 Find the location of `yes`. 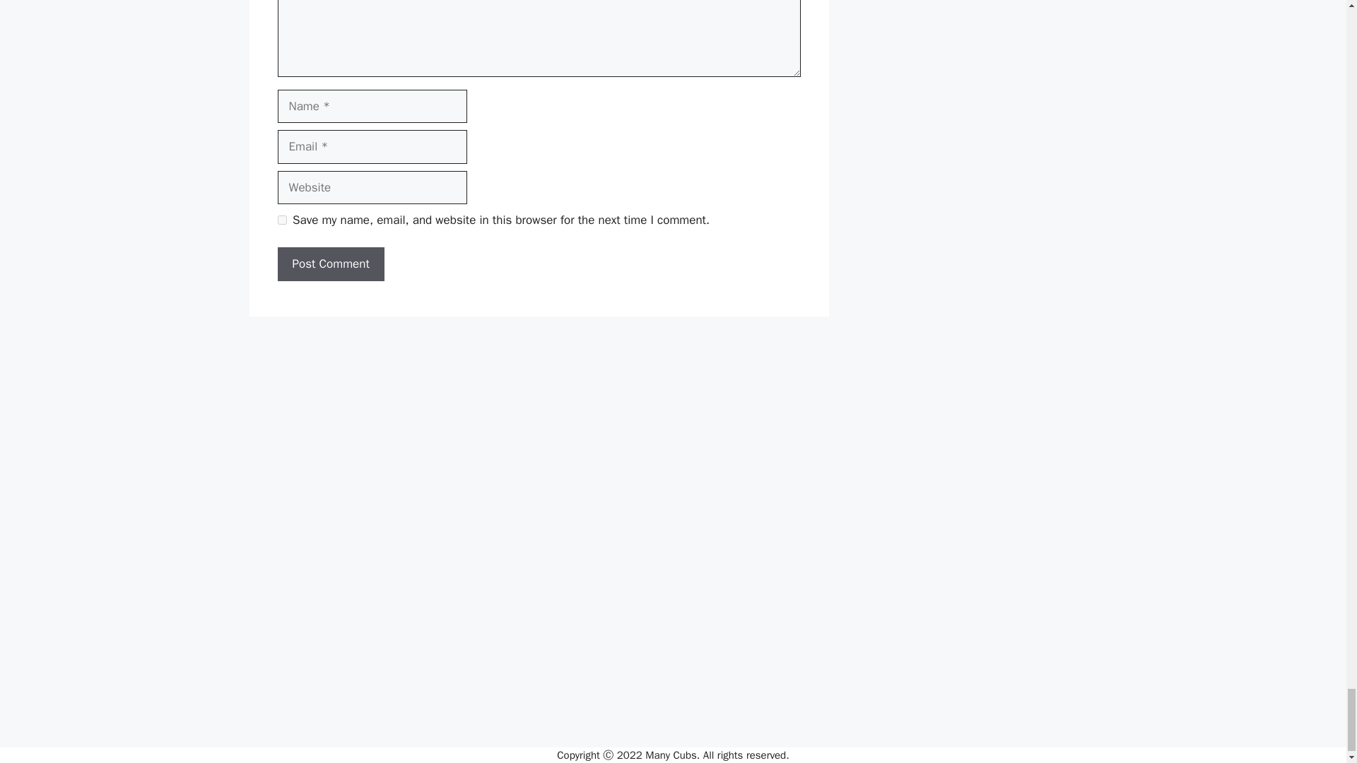

yes is located at coordinates (281, 219).